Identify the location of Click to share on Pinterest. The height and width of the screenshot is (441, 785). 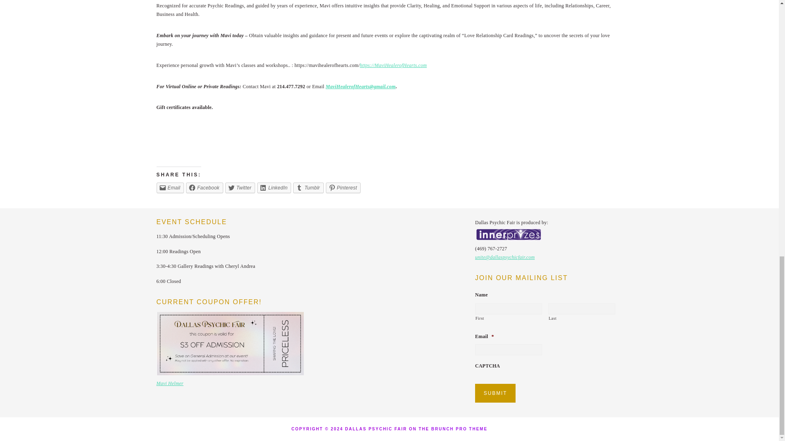
(343, 188).